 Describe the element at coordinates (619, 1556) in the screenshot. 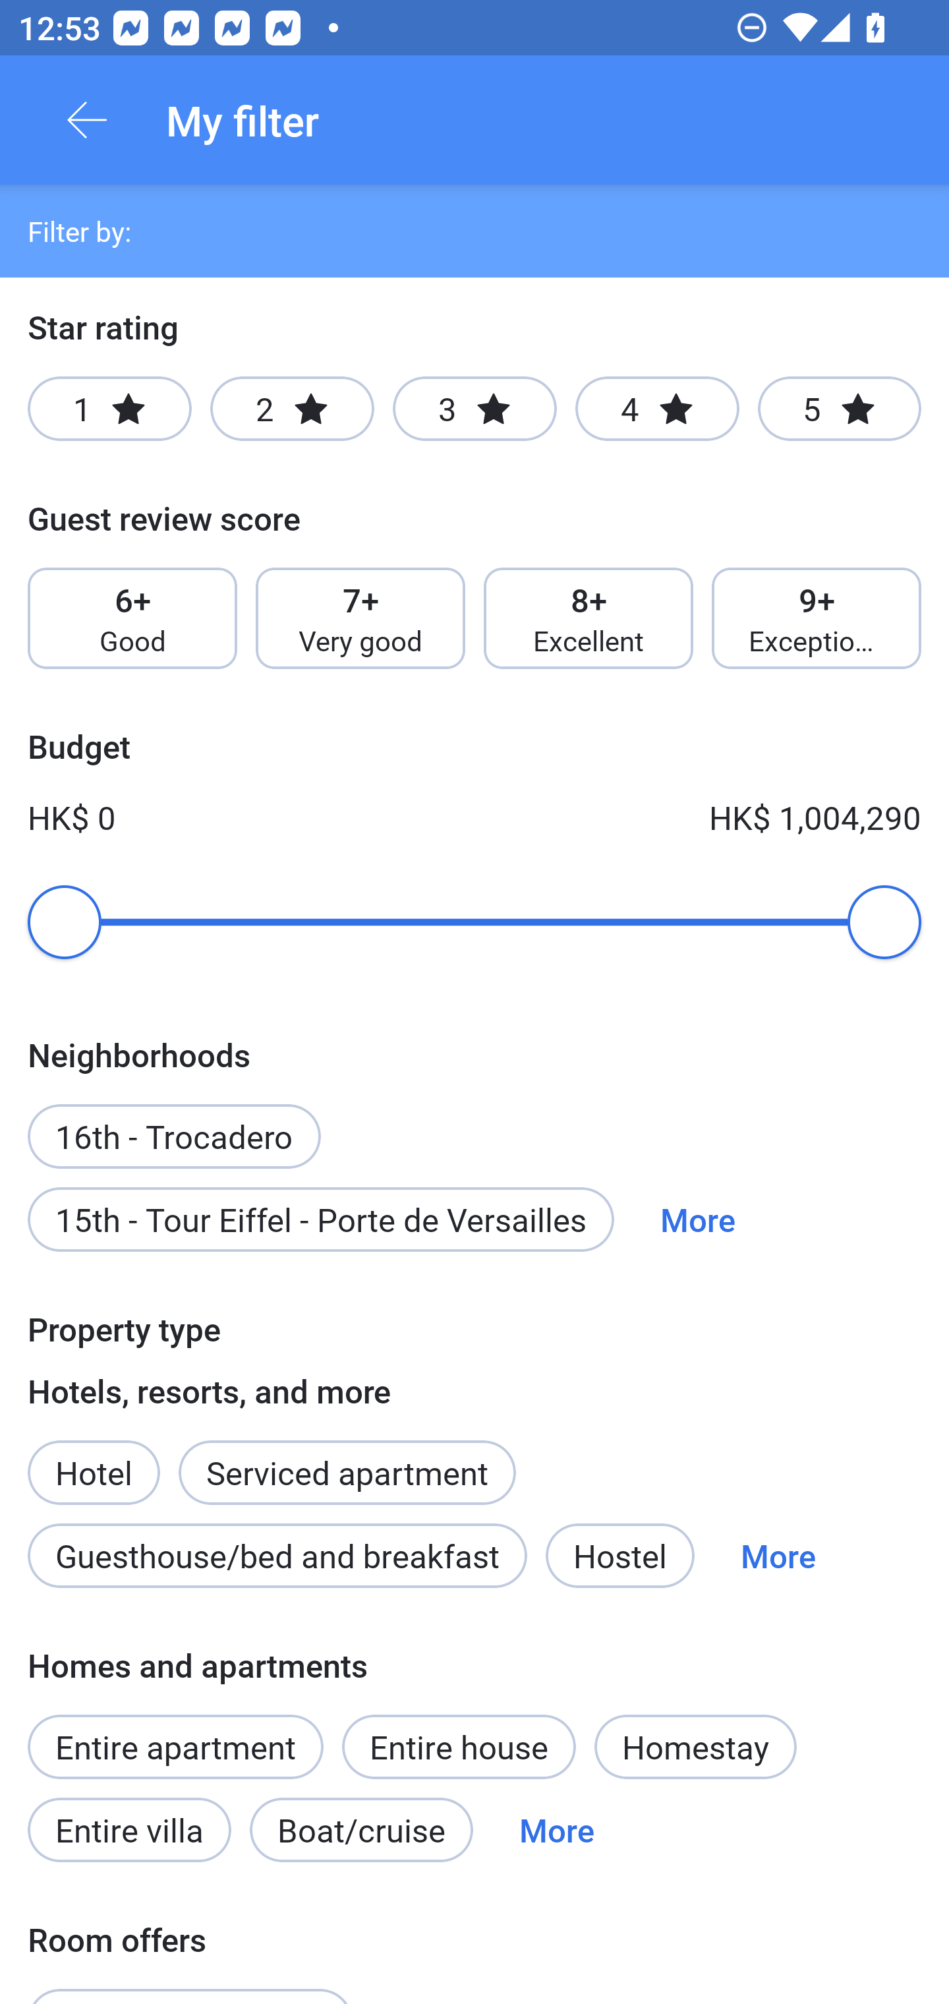

I see `Hostel` at that location.